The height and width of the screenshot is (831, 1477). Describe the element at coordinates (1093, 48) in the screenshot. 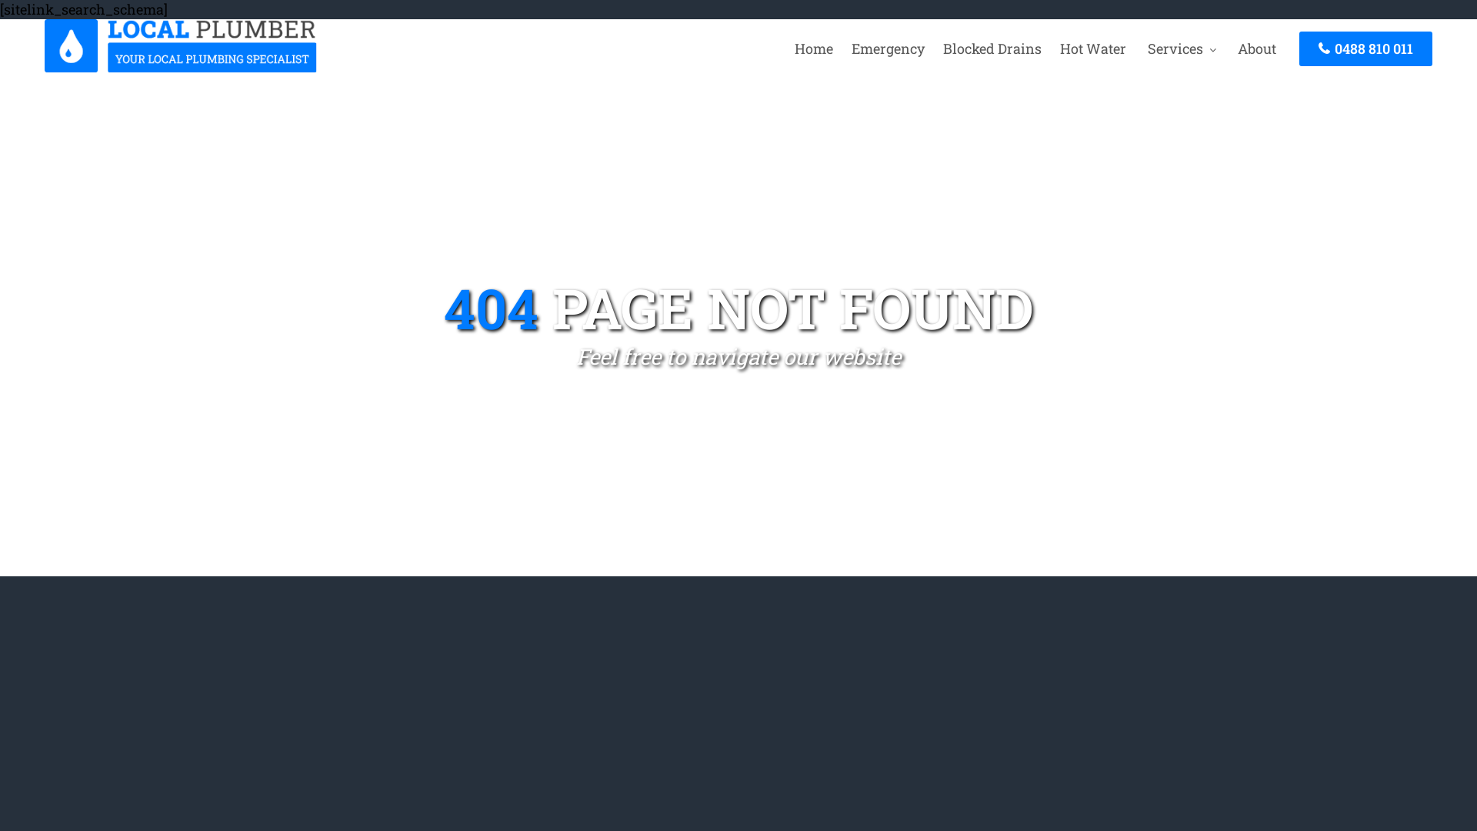

I see `Hot Water` at that location.